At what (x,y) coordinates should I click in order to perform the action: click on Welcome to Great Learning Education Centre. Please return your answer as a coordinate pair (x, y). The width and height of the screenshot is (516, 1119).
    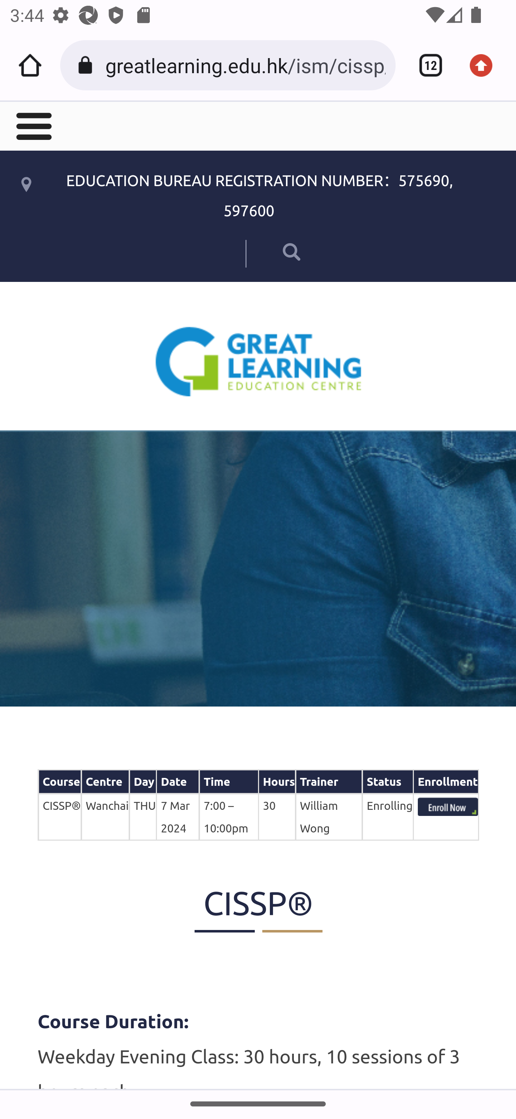
    Looking at the image, I should click on (258, 361).